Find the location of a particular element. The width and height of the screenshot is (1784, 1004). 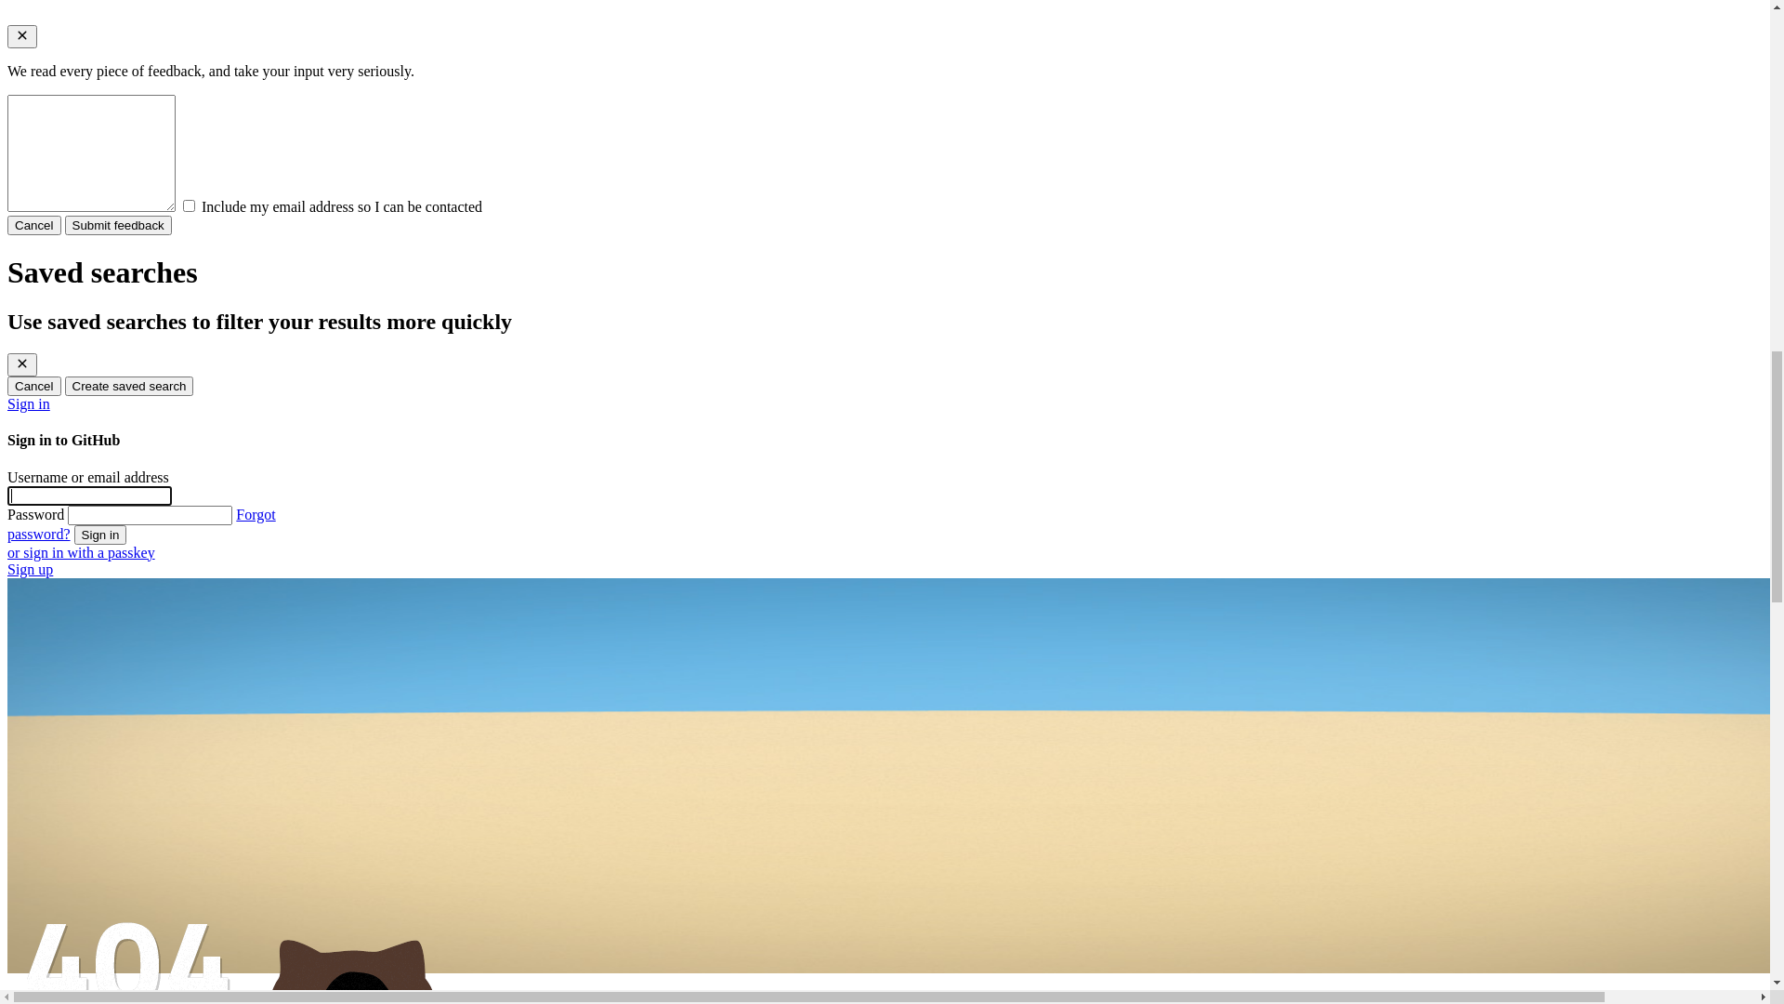

Education is located at coordinates (121, 814).